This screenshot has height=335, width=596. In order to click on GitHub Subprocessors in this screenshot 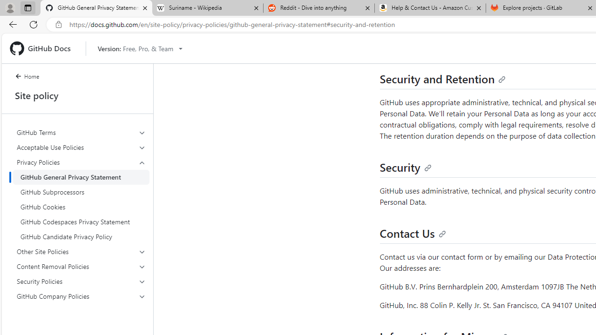, I will do `click(81, 192)`.